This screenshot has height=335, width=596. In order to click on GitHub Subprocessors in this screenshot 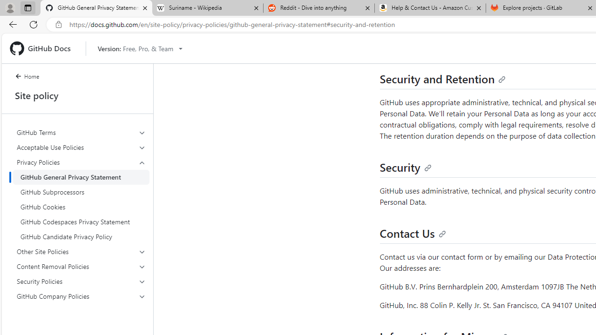, I will do `click(81, 192)`.